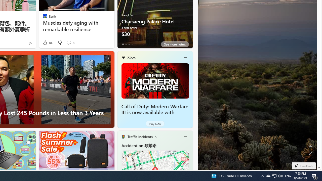  I want to click on View comments 8 Comment, so click(69, 43).